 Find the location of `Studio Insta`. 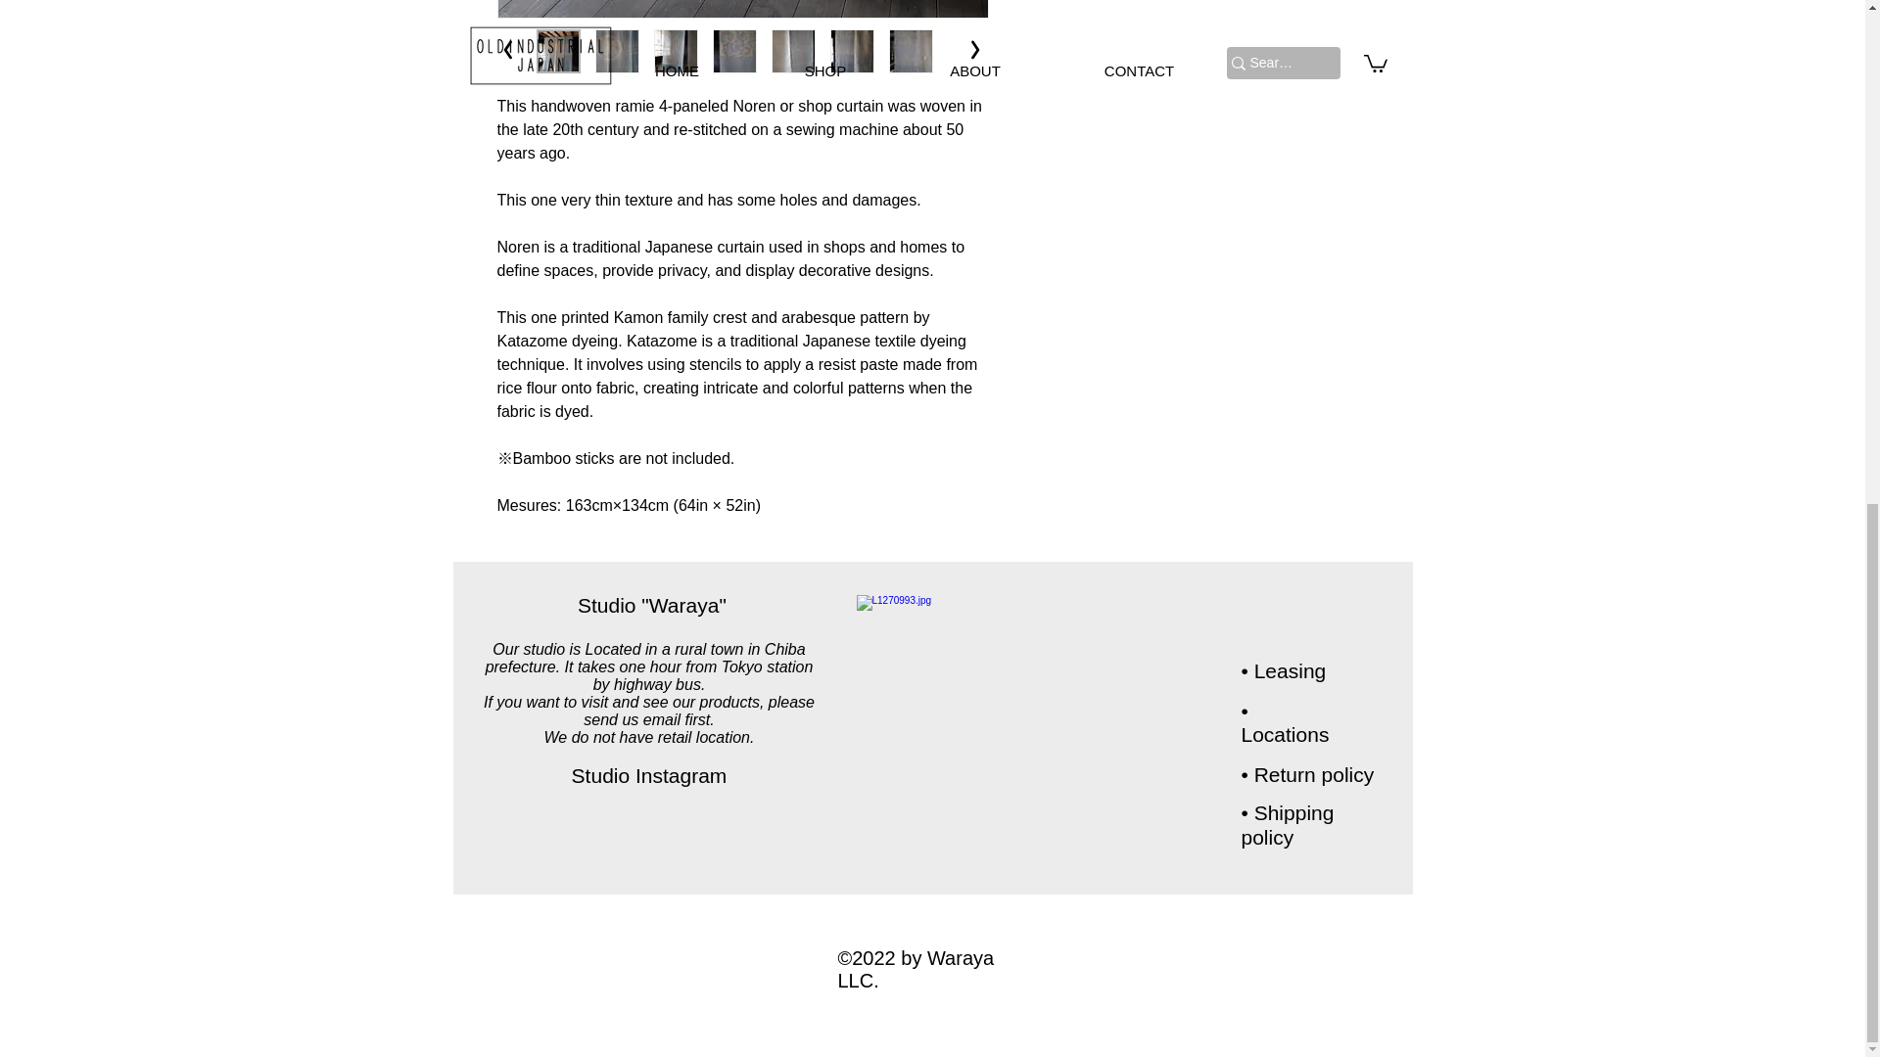

Studio Insta is located at coordinates (626, 775).